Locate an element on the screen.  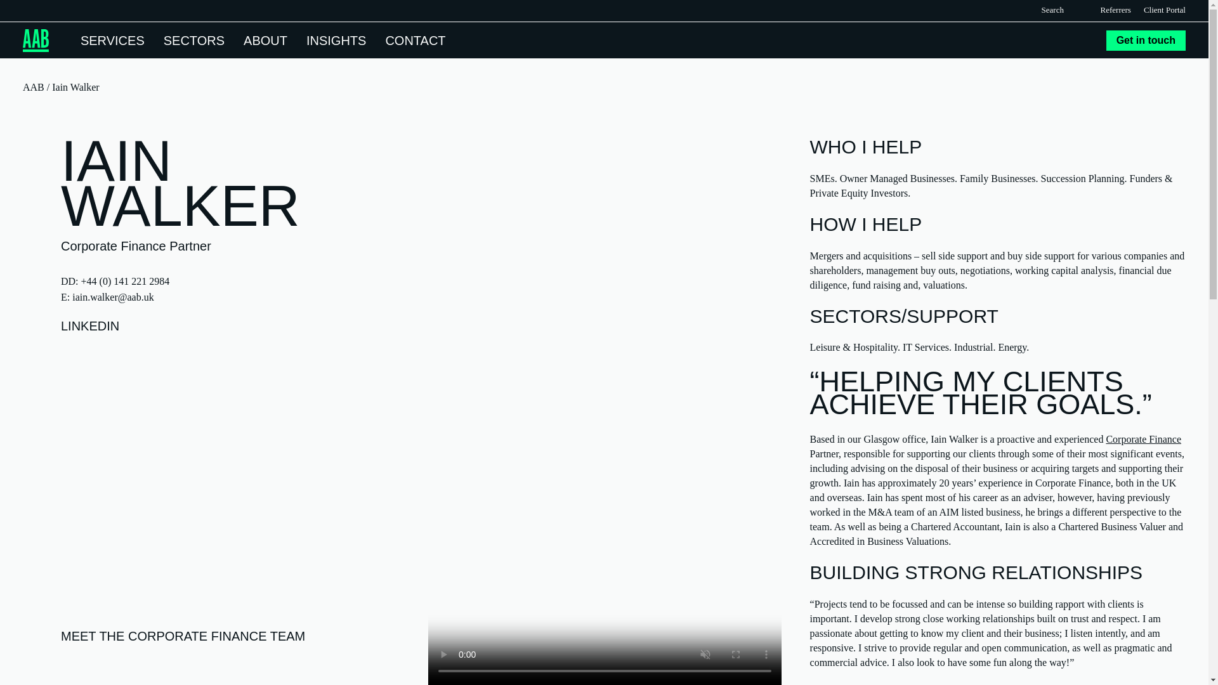
Search is located at coordinates (1074, 10).